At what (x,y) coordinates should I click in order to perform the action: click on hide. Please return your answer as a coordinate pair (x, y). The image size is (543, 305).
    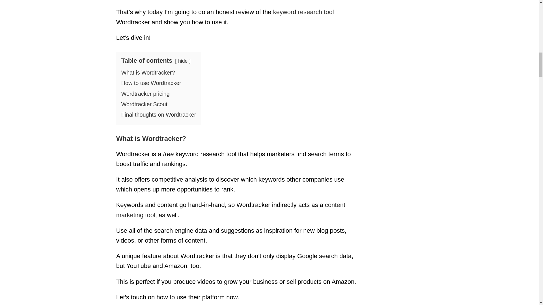
    Looking at the image, I should click on (183, 61).